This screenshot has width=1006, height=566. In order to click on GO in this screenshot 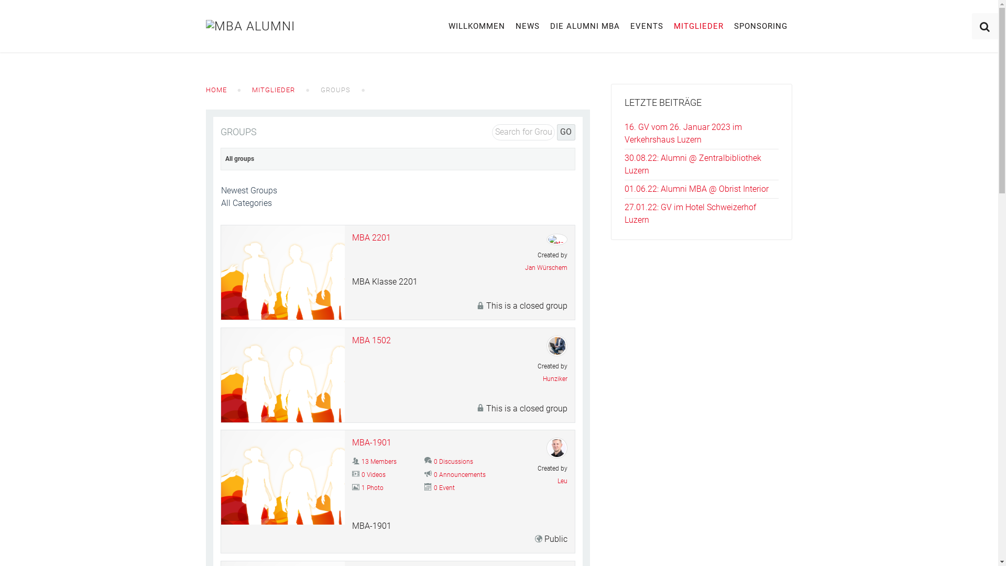, I will do `click(566, 132)`.